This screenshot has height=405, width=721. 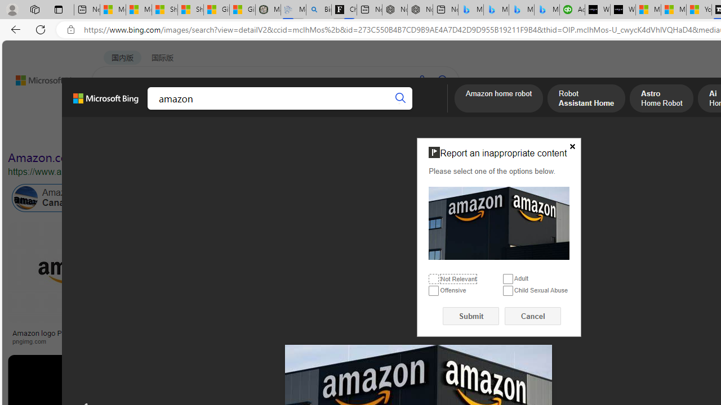 What do you see at coordinates (402, 286) in the screenshot?
I see `Listen: What's next for Amazon?usatoday.comSave` at bounding box center [402, 286].